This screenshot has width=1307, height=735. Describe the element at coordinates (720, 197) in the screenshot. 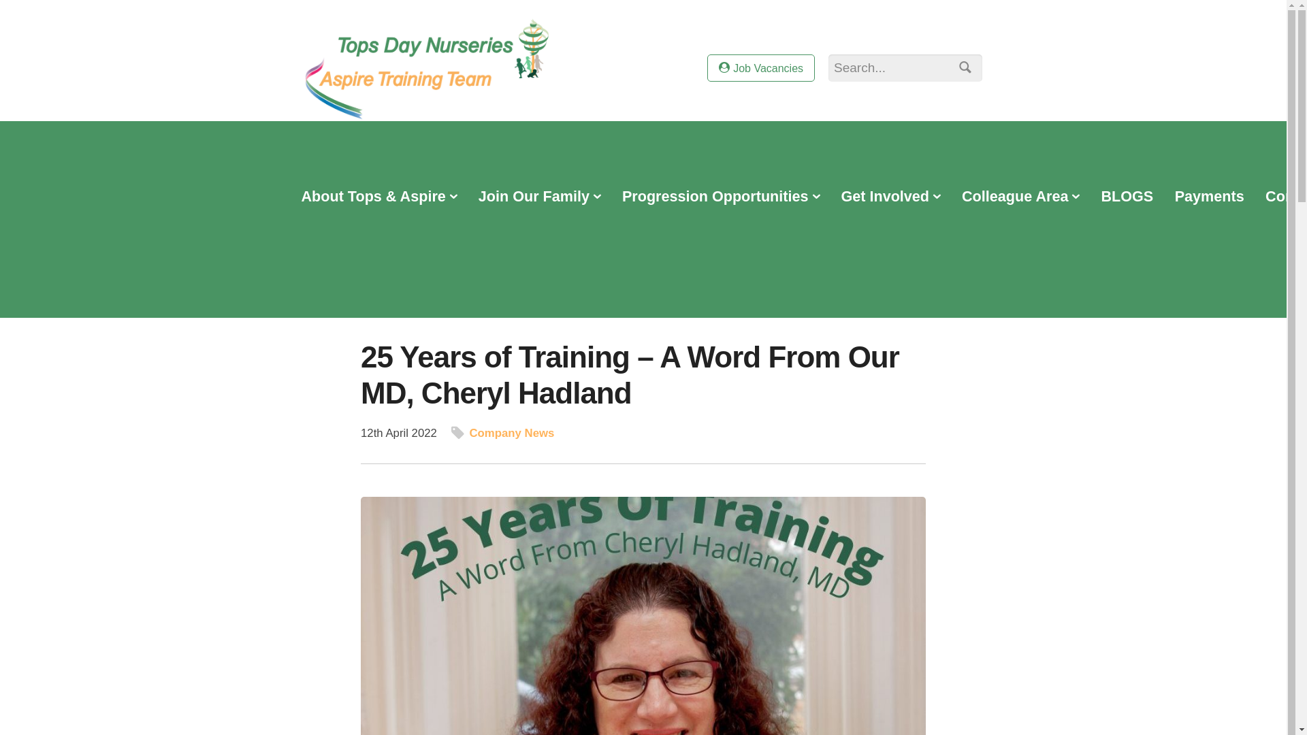

I see `Progression Opportunities` at that location.